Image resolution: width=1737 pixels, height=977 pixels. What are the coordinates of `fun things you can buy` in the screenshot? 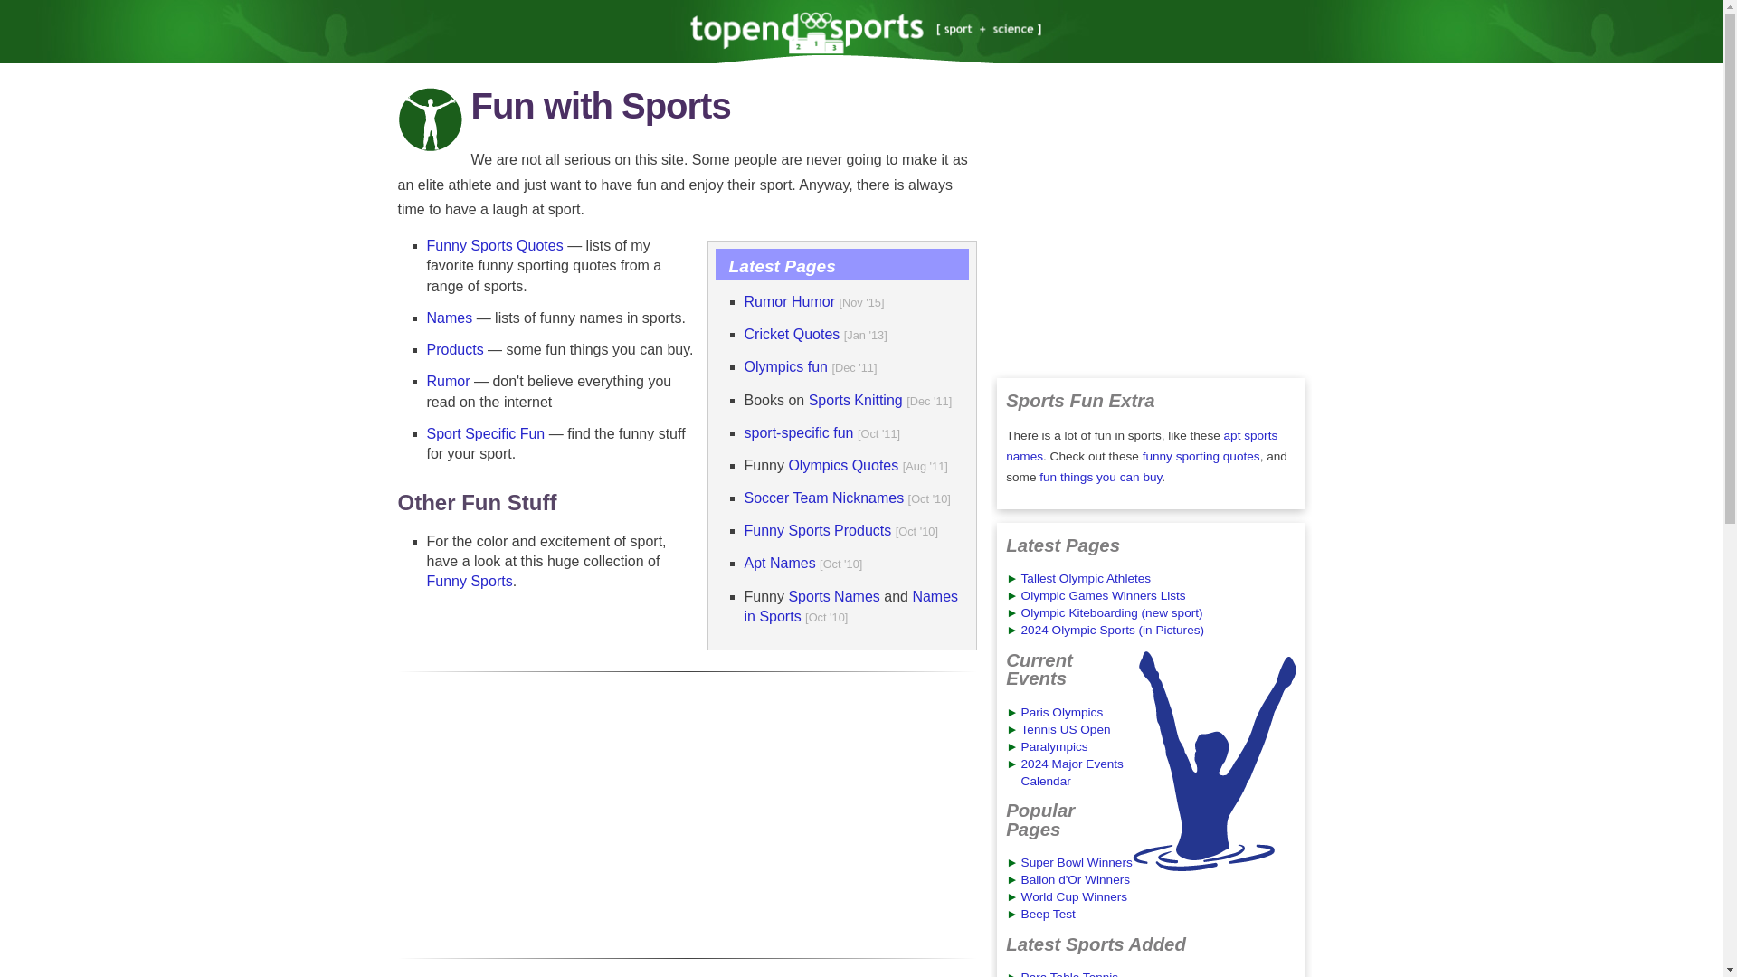 It's located at (1100, 476).